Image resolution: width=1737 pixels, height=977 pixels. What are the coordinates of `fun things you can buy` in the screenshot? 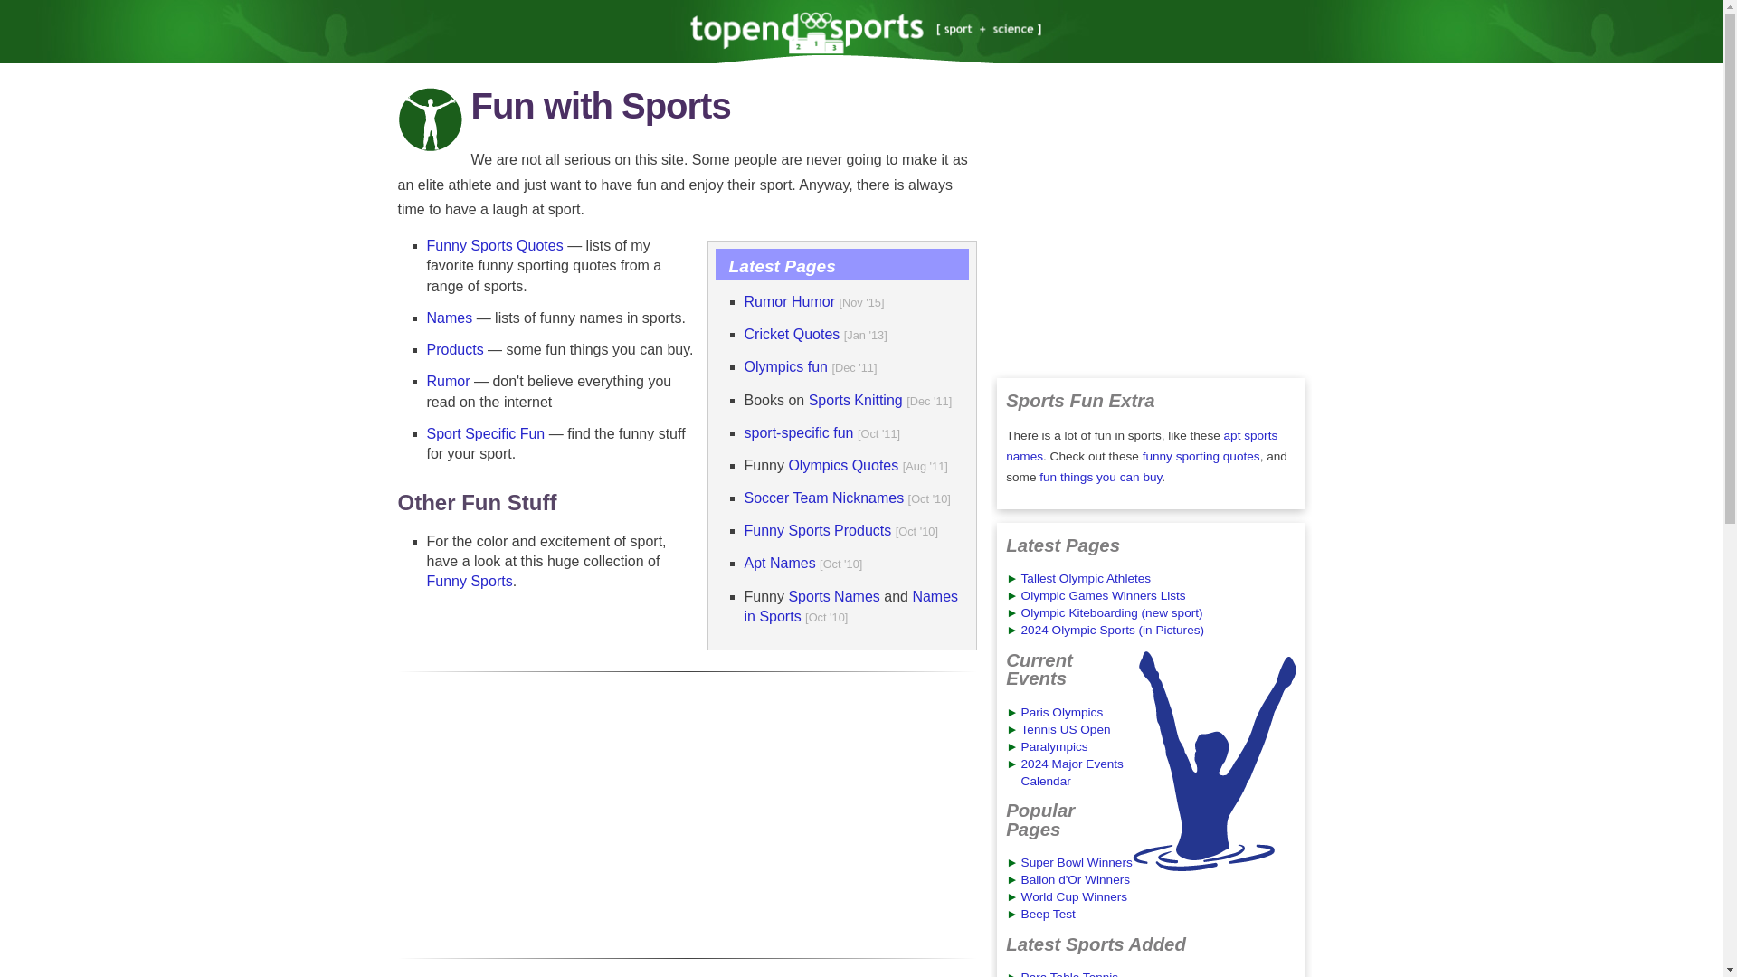 It's located at (1100, 476).